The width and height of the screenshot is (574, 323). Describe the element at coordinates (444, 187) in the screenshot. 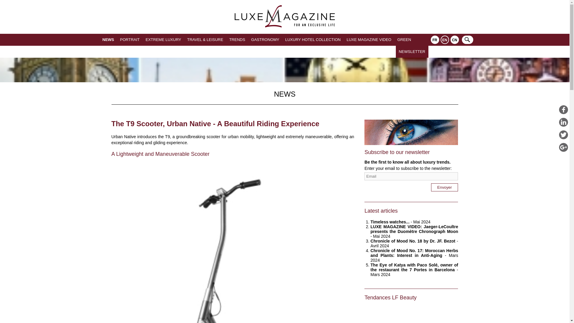

I see `Envoyer` at that location.